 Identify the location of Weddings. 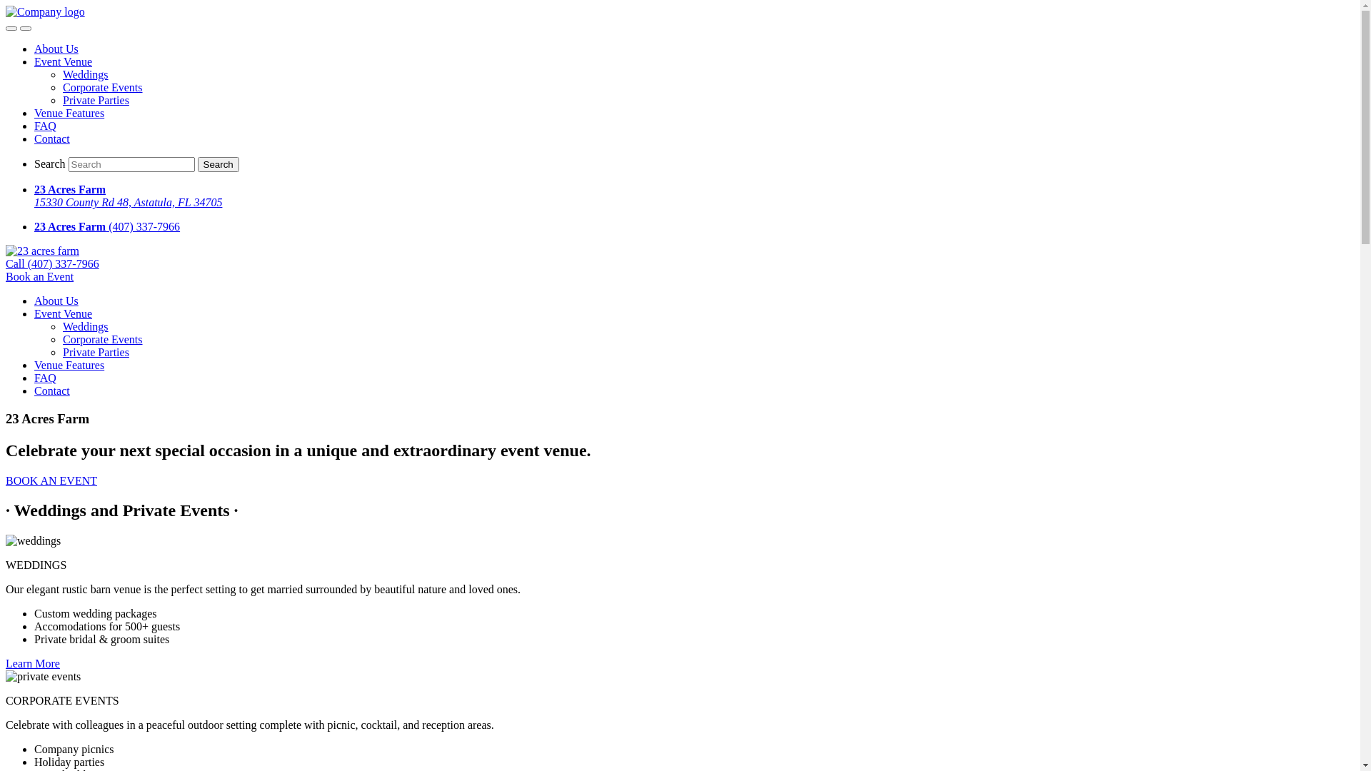
(86, 74).